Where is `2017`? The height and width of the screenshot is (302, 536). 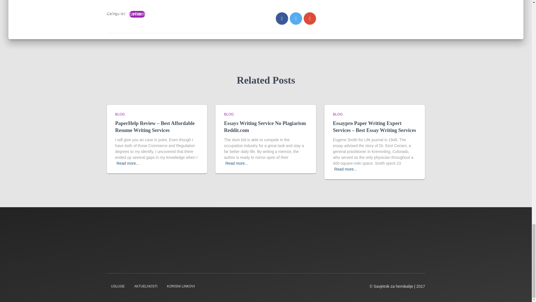 2017 is located at coordinates (420, 286).